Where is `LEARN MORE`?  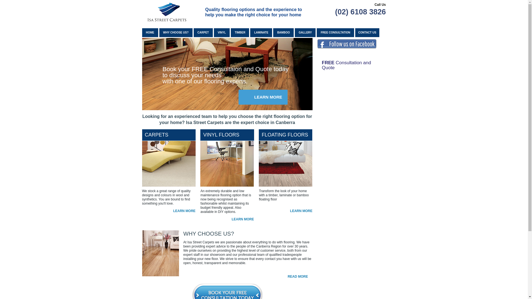 LEARN MORE is located at coordinates (298, 211).